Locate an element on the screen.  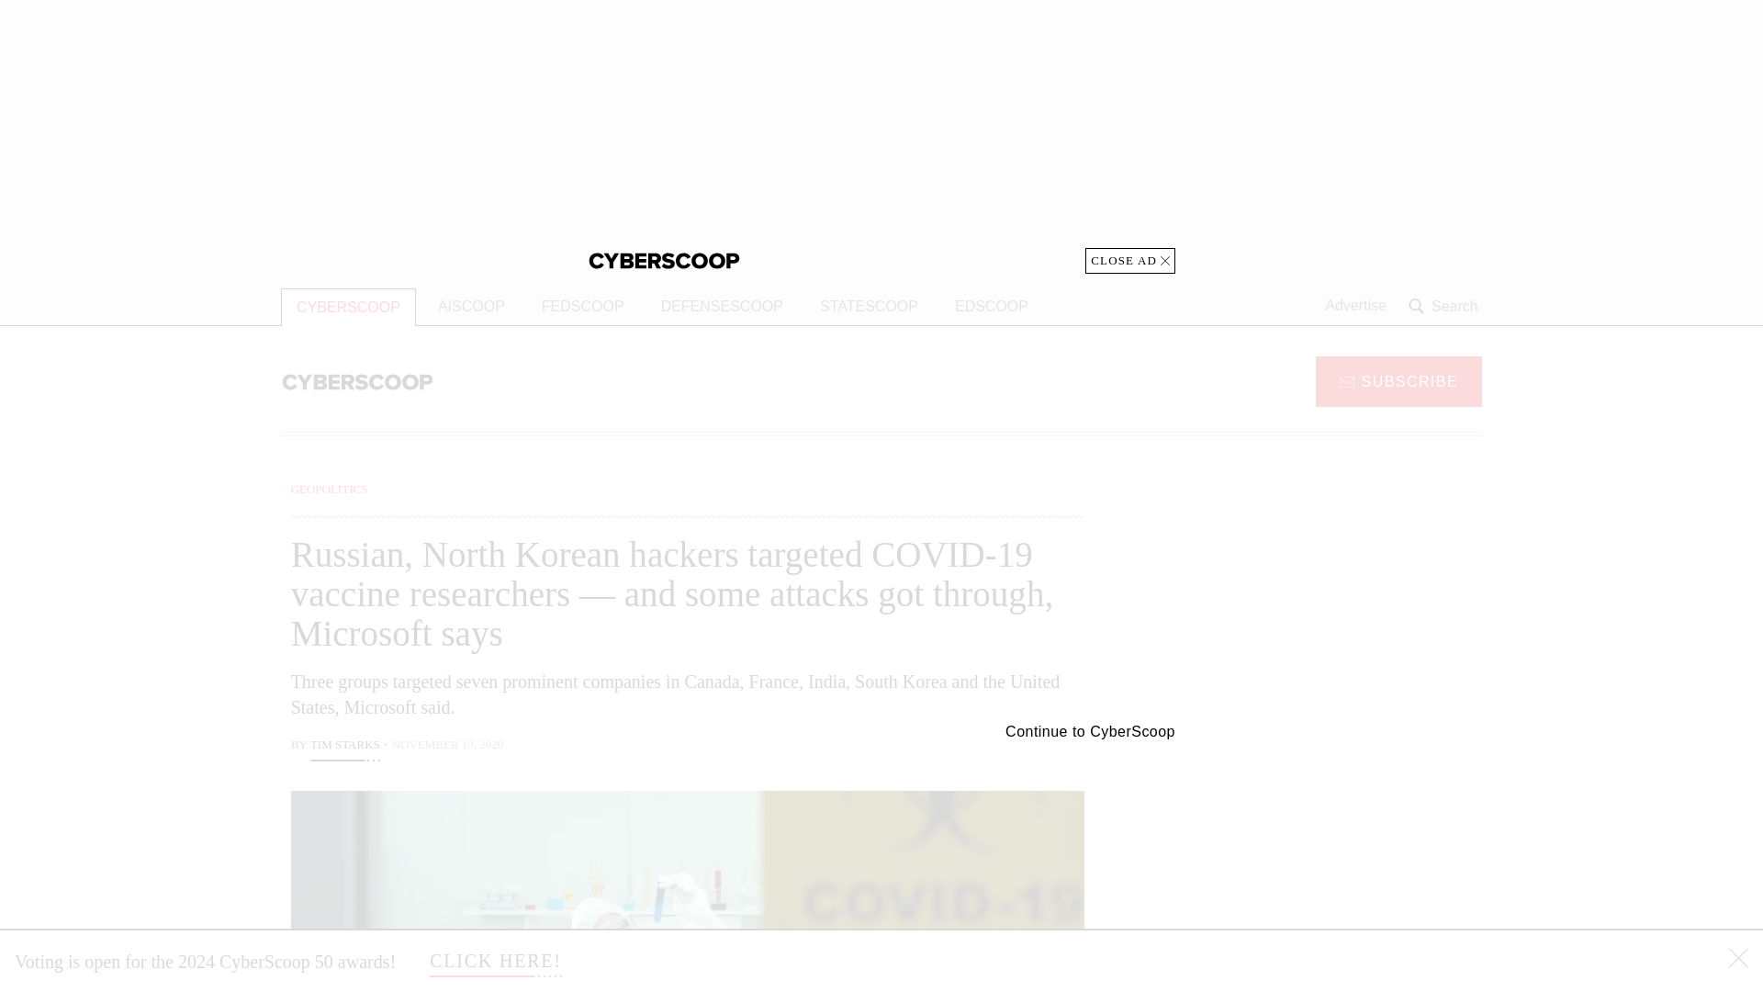
3rd party ad content is located at coordinates (1334, 854).